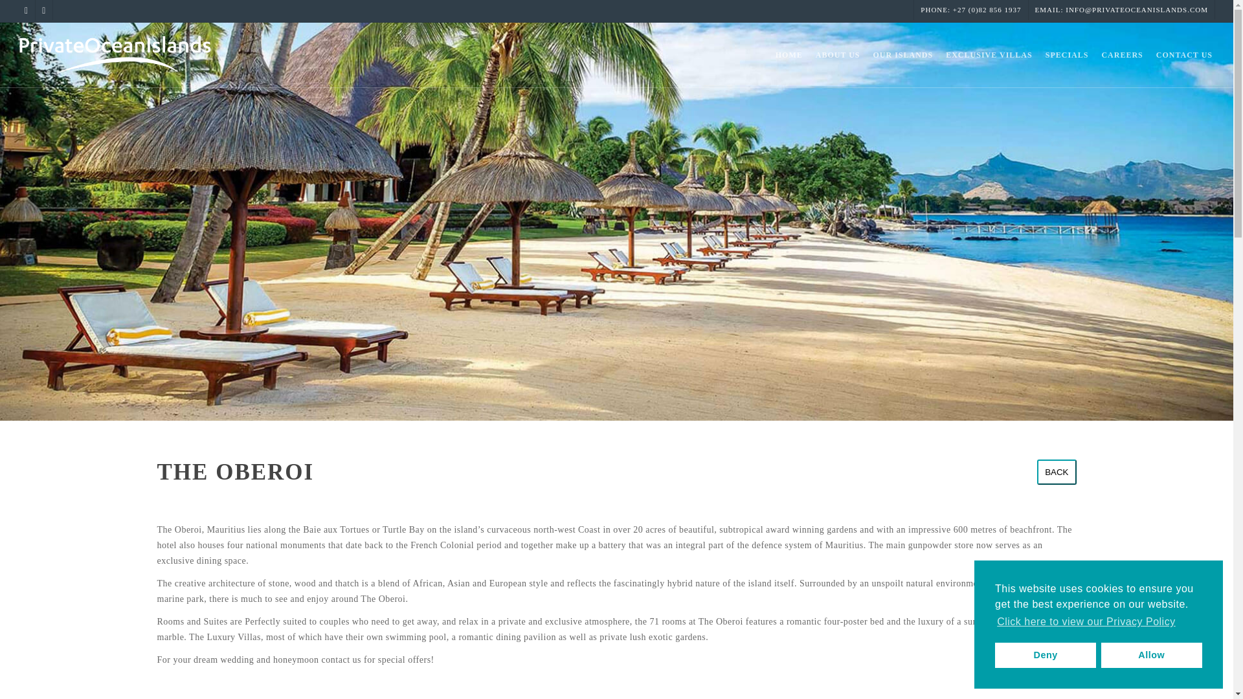  Describe the element at coordinates (1185, 56) in the screenshot. I see `CONTACT US` at that location.